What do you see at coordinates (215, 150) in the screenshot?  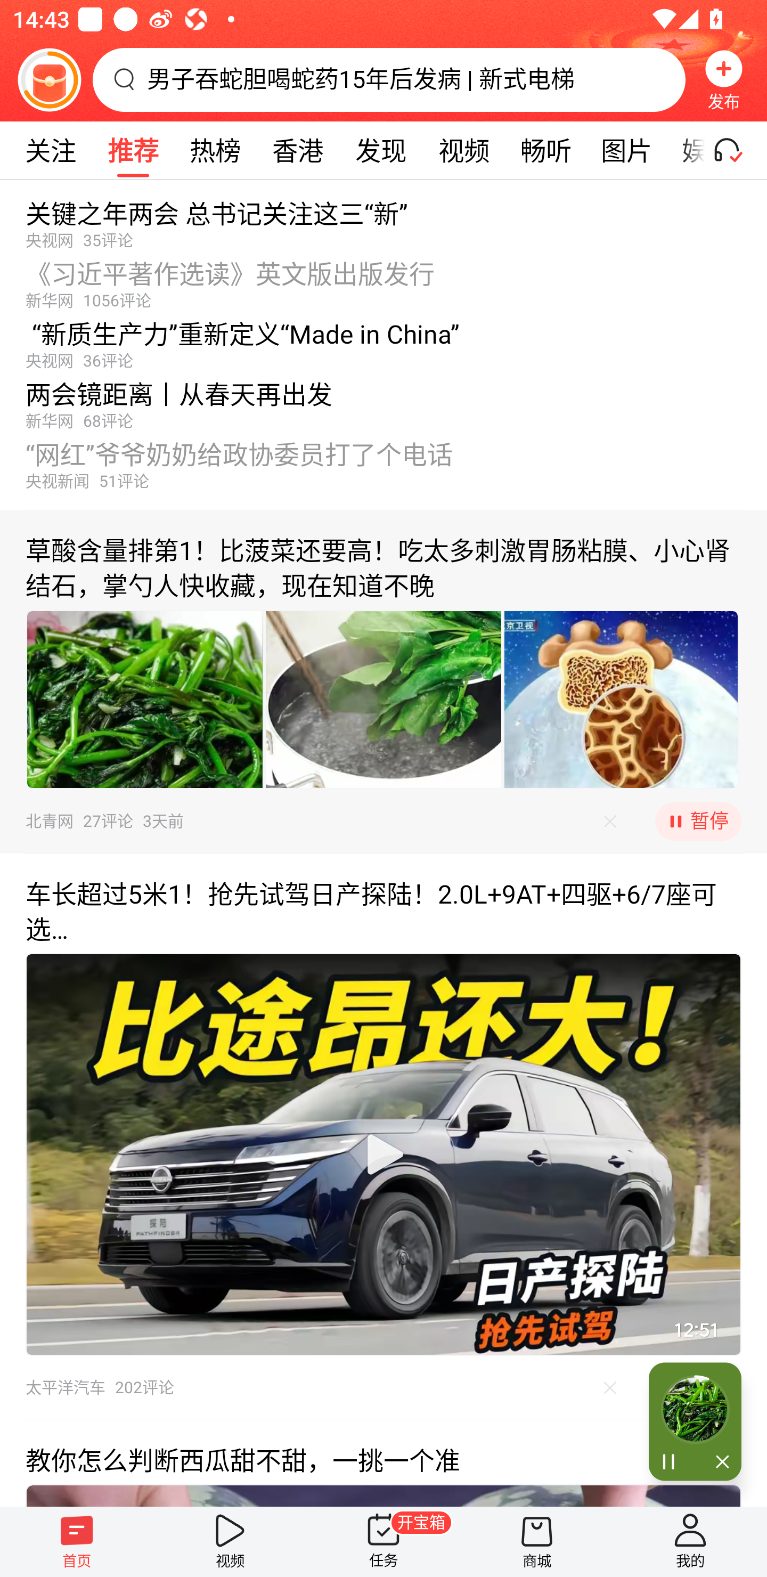 I see `热榜` at bounding box center [215, 150].